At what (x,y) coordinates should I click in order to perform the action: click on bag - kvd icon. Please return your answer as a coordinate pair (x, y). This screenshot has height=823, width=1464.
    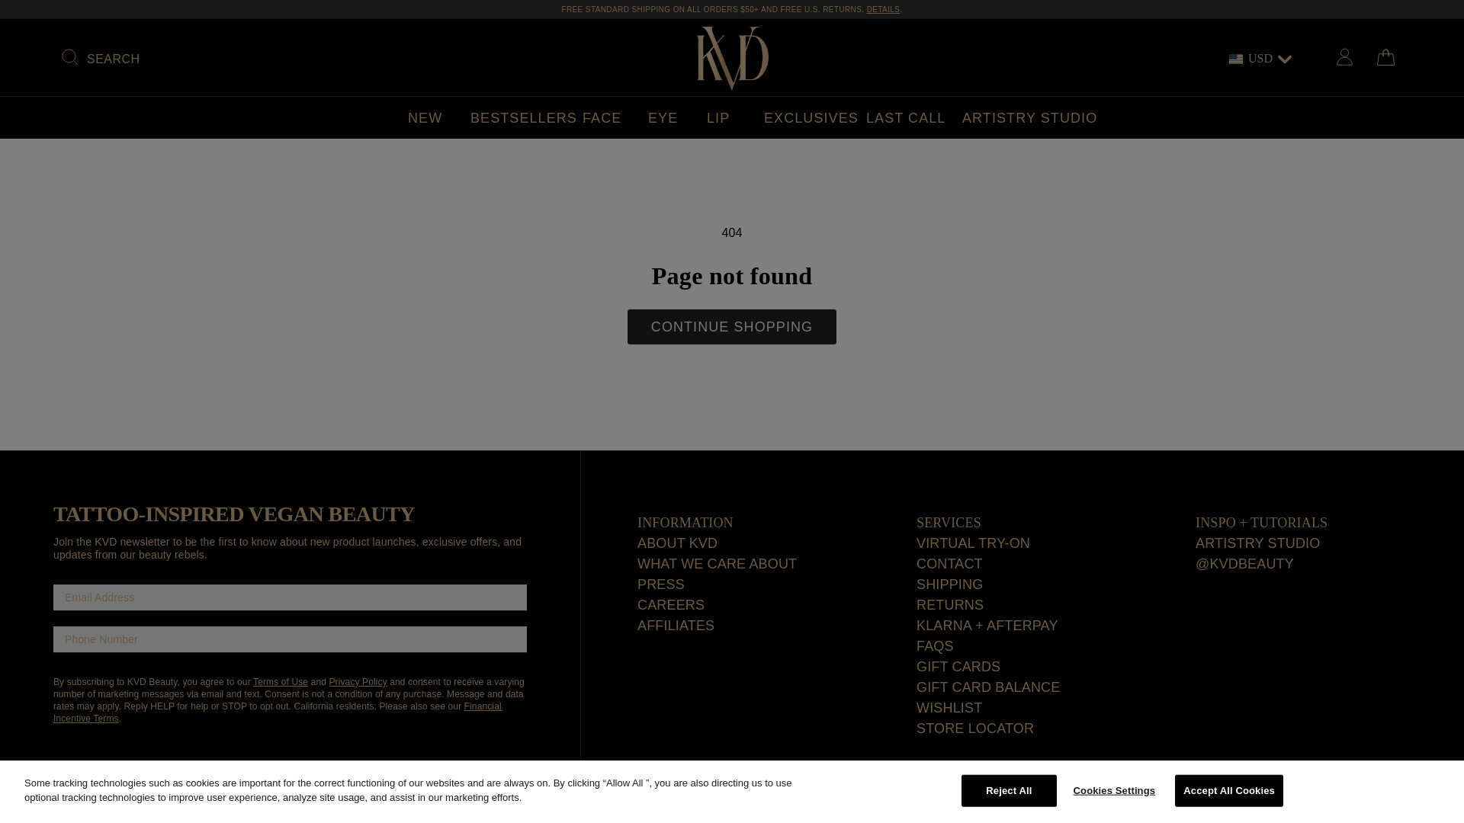
    Looking at the image, I should click on (1385, 56).